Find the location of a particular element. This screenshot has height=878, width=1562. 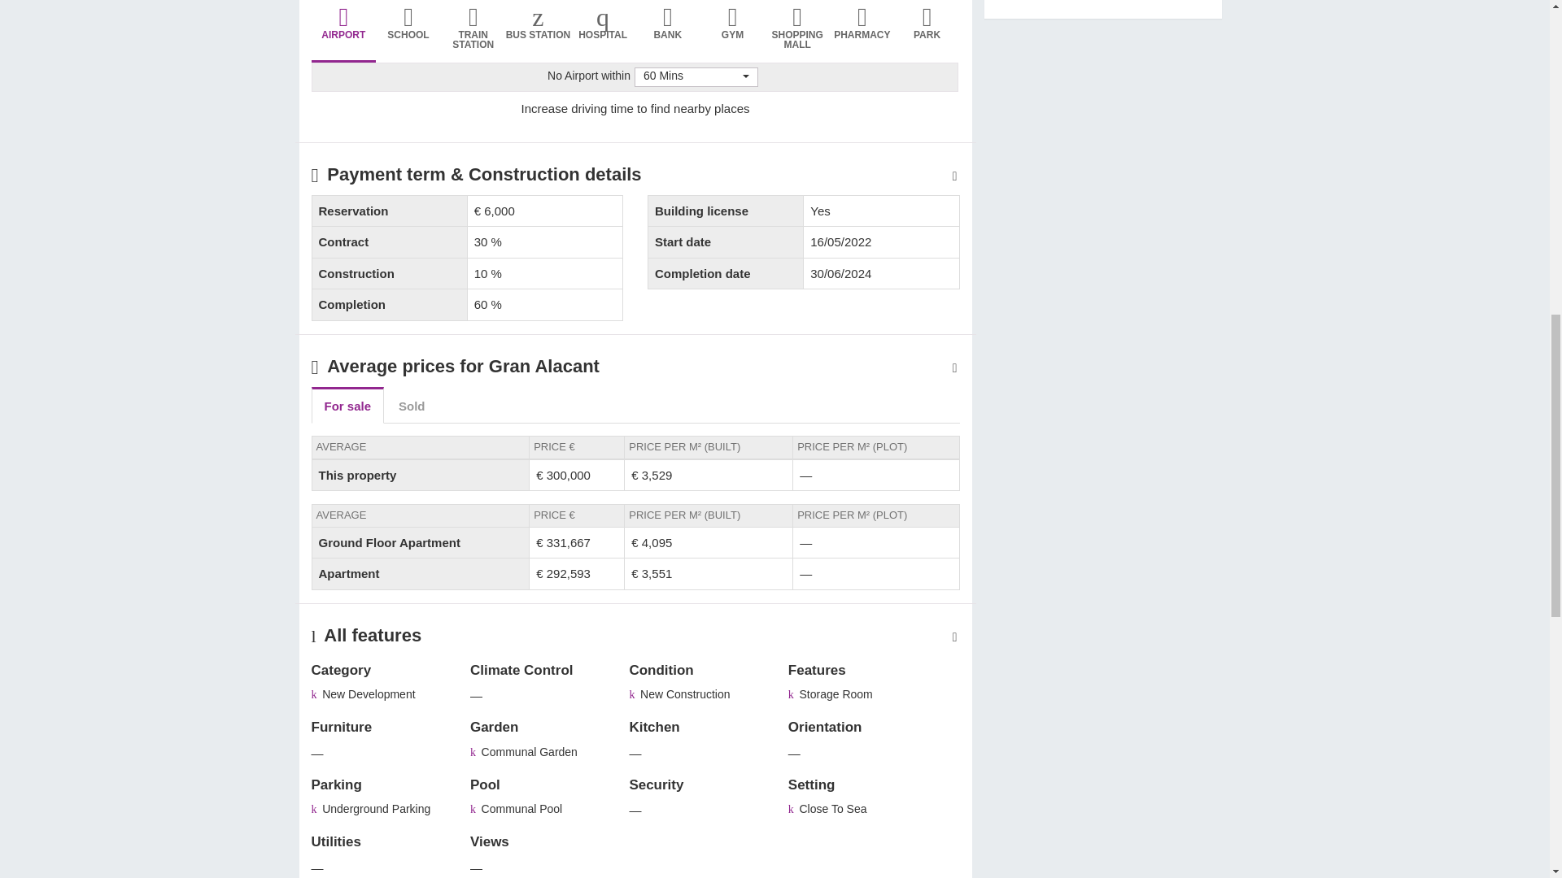

PHARMACY is located at coordinates (862, 33).